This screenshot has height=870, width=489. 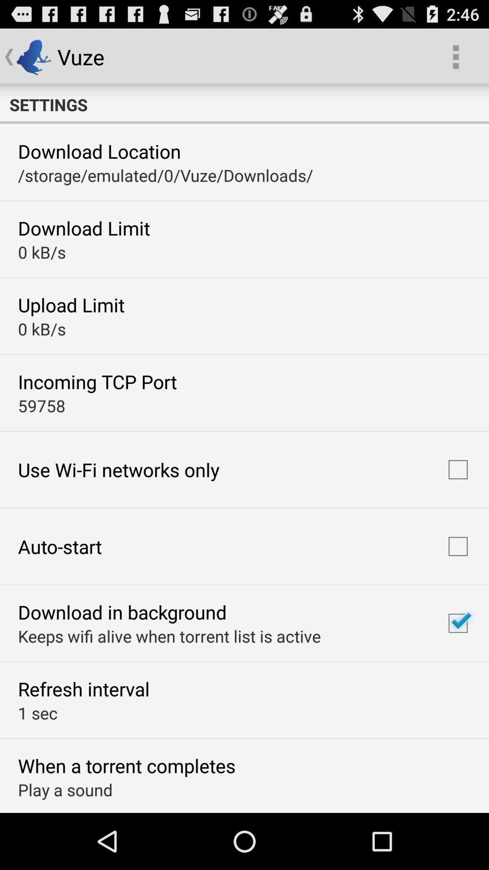 I want to click on click the item below the 0 kb/s, so click(x=97, y=382).